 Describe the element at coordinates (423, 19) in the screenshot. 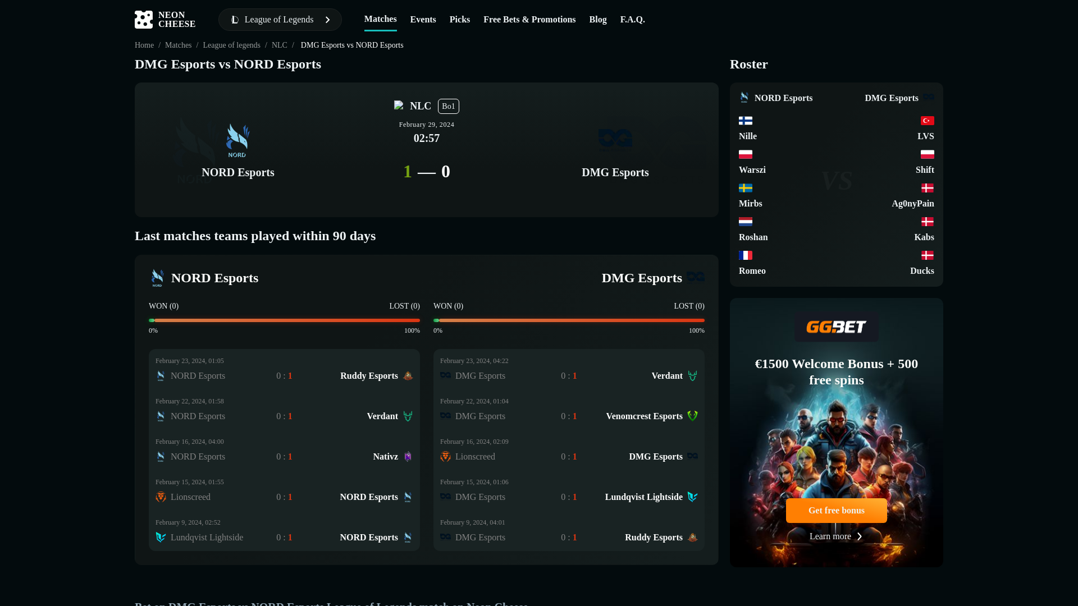

I see `F.A.Q.` at that location.